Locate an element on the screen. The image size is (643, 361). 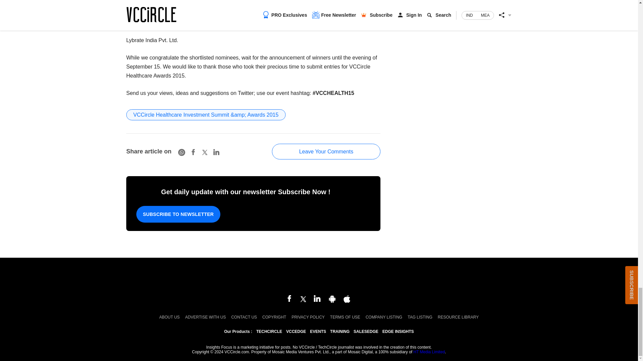
Leave Your Comments is located at coordinates (326, 151).